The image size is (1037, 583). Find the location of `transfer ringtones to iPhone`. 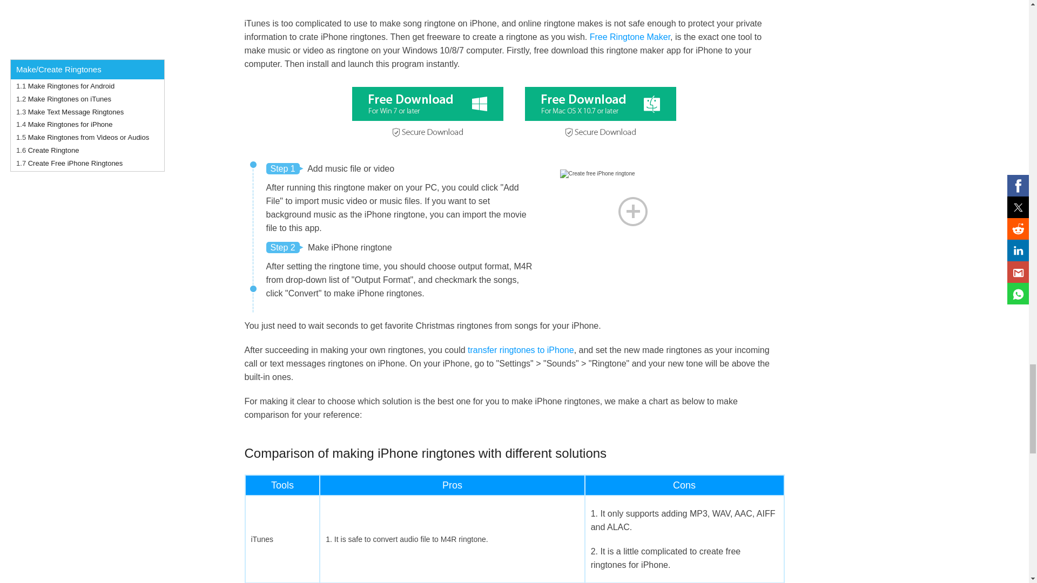

transfer ringtones to iPhone is located at coordinates (521, 350).